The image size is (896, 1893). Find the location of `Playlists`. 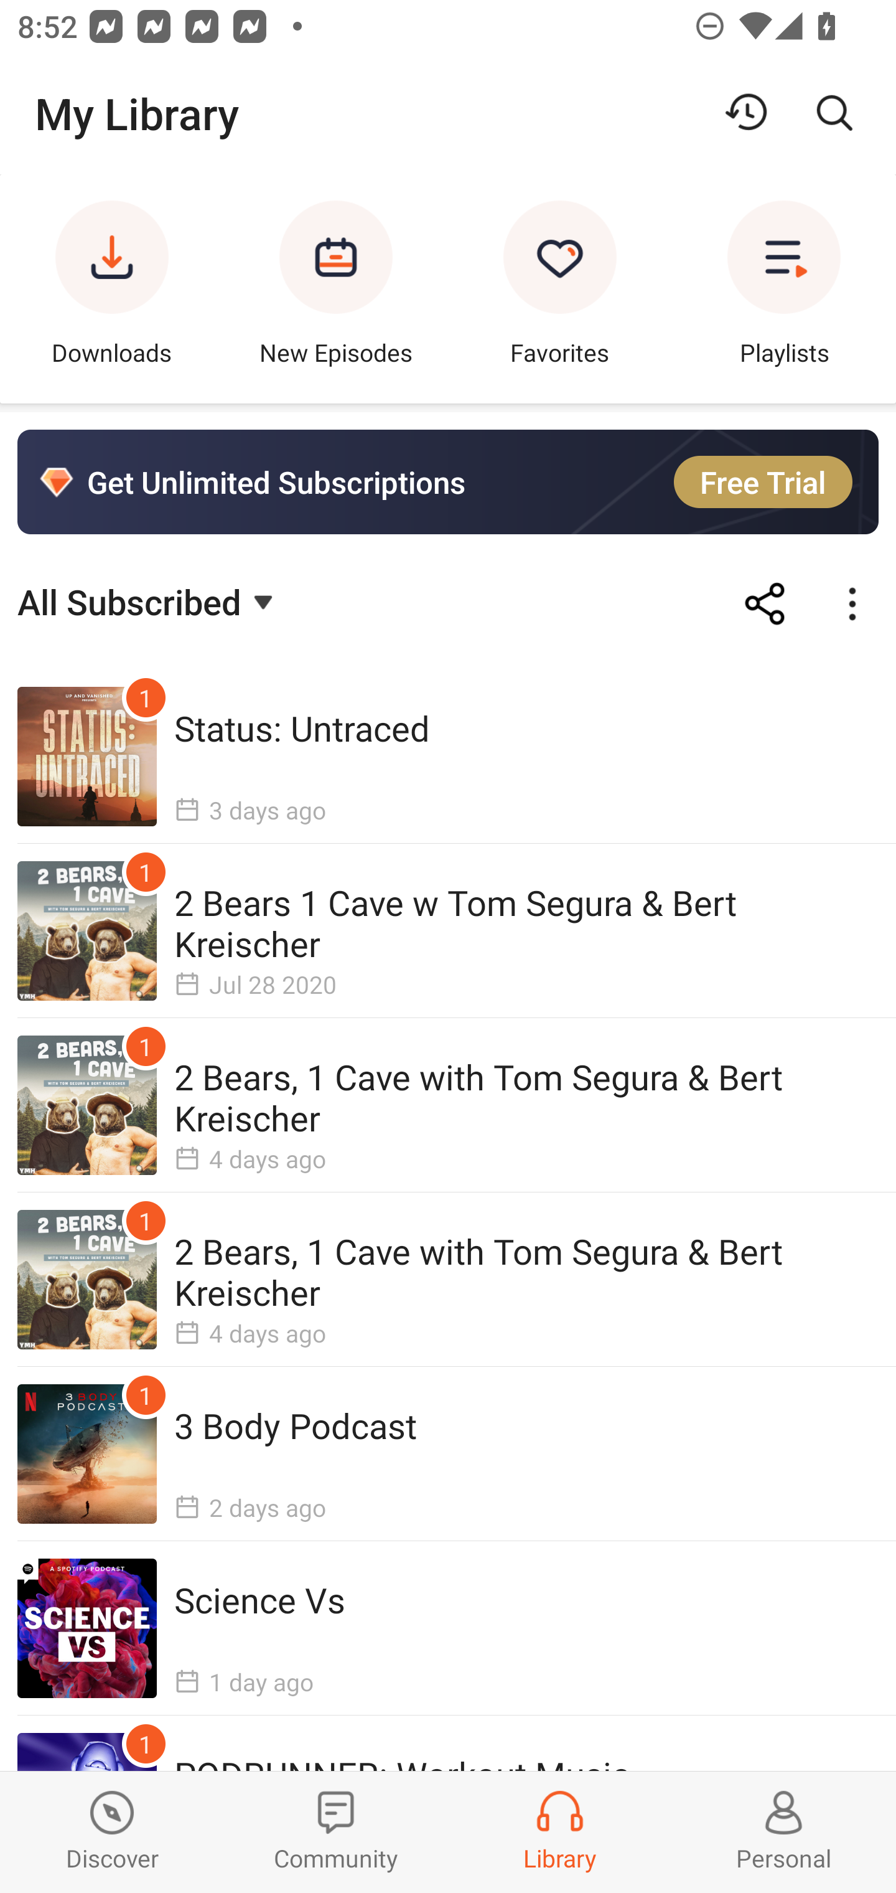

Playlists is located at coordinates (784, 288).